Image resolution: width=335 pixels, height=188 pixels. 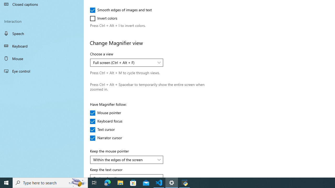 What do you see at coordinates (106, 113) in the screenshot?
I see `Mouse pointer` at bounding box center [106, 113].